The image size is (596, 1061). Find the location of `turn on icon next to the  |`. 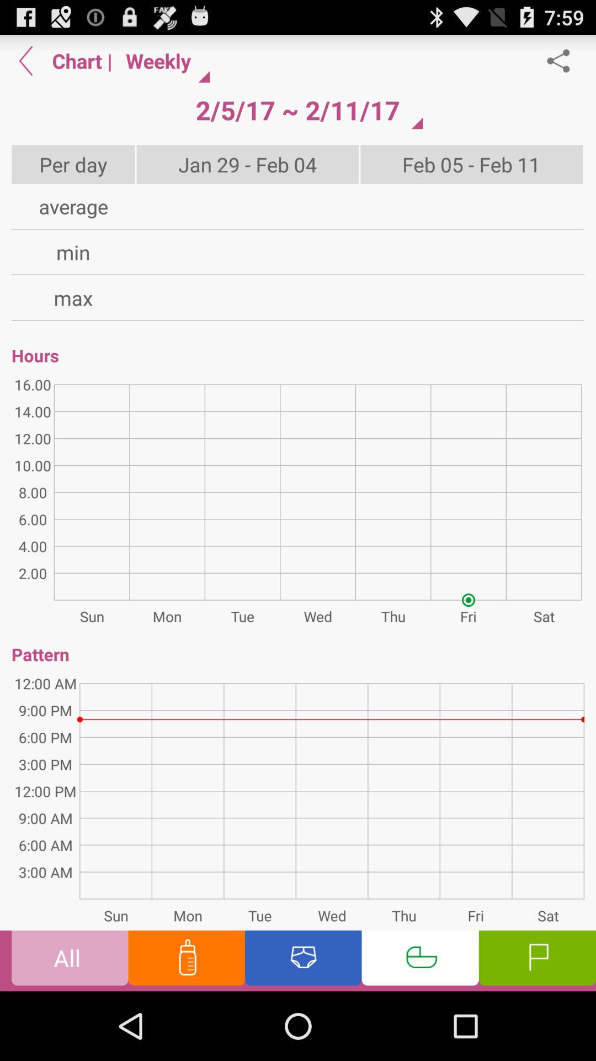

turn on icon next to the  | is located at coordinates (163, 61).